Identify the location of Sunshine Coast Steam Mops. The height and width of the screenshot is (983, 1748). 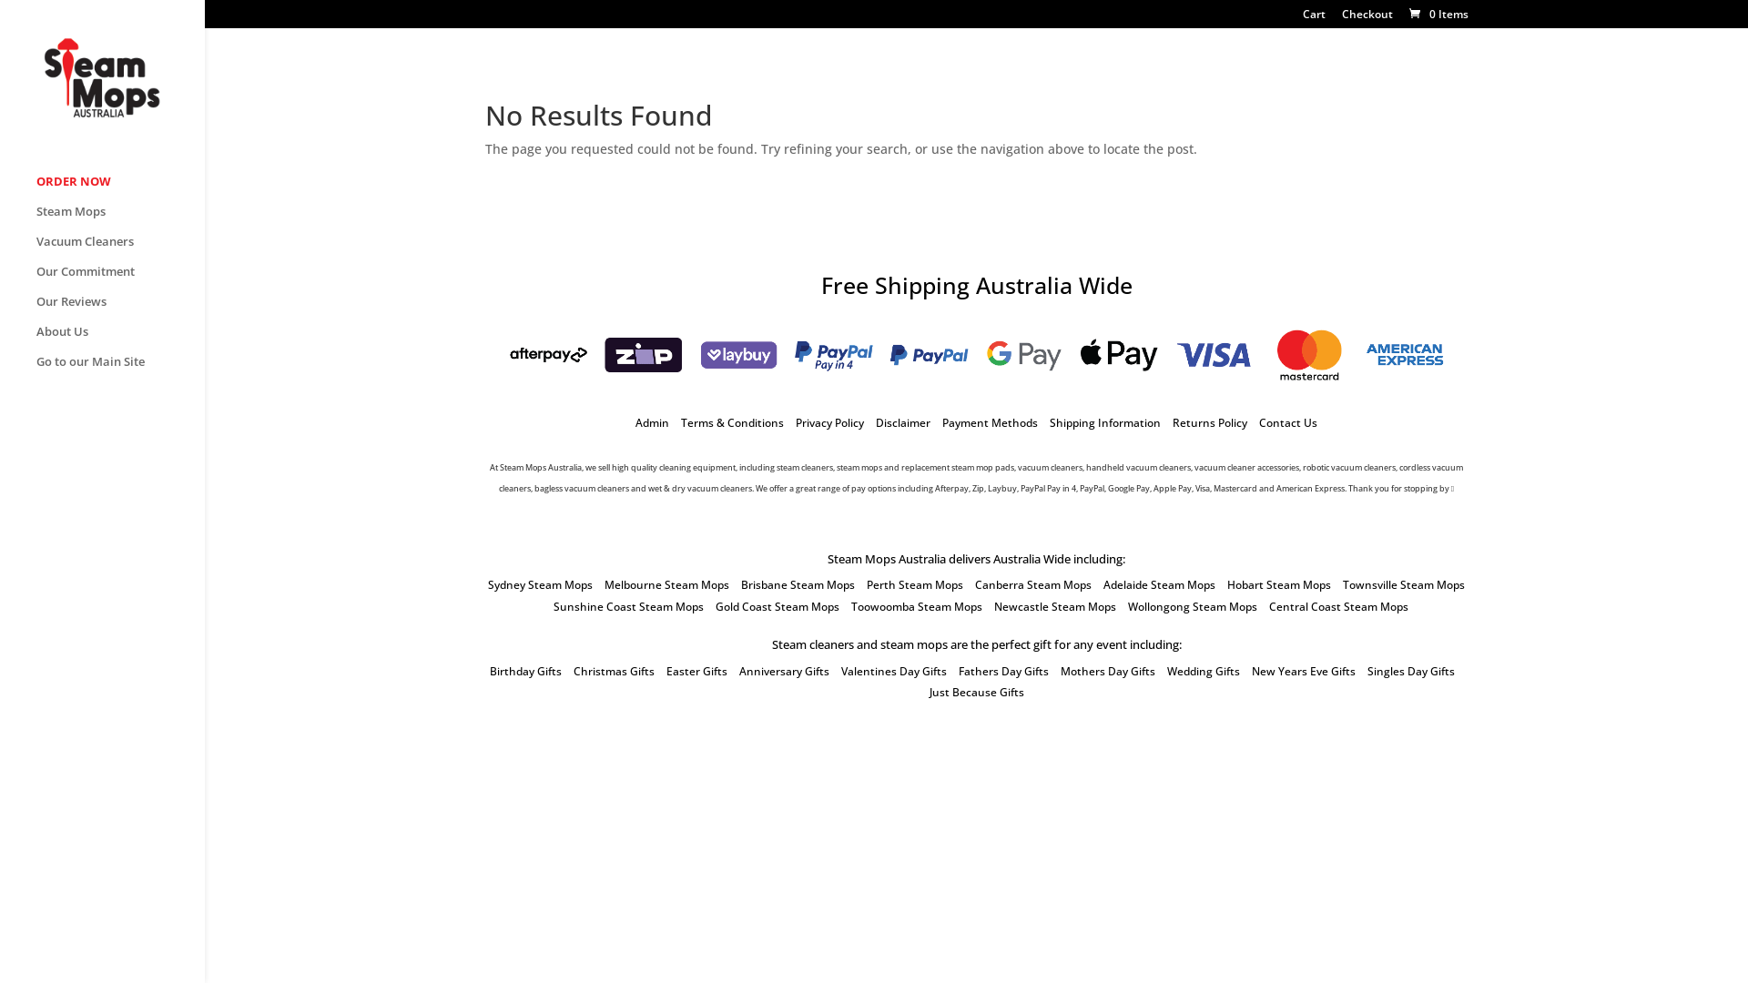
(628, 606).